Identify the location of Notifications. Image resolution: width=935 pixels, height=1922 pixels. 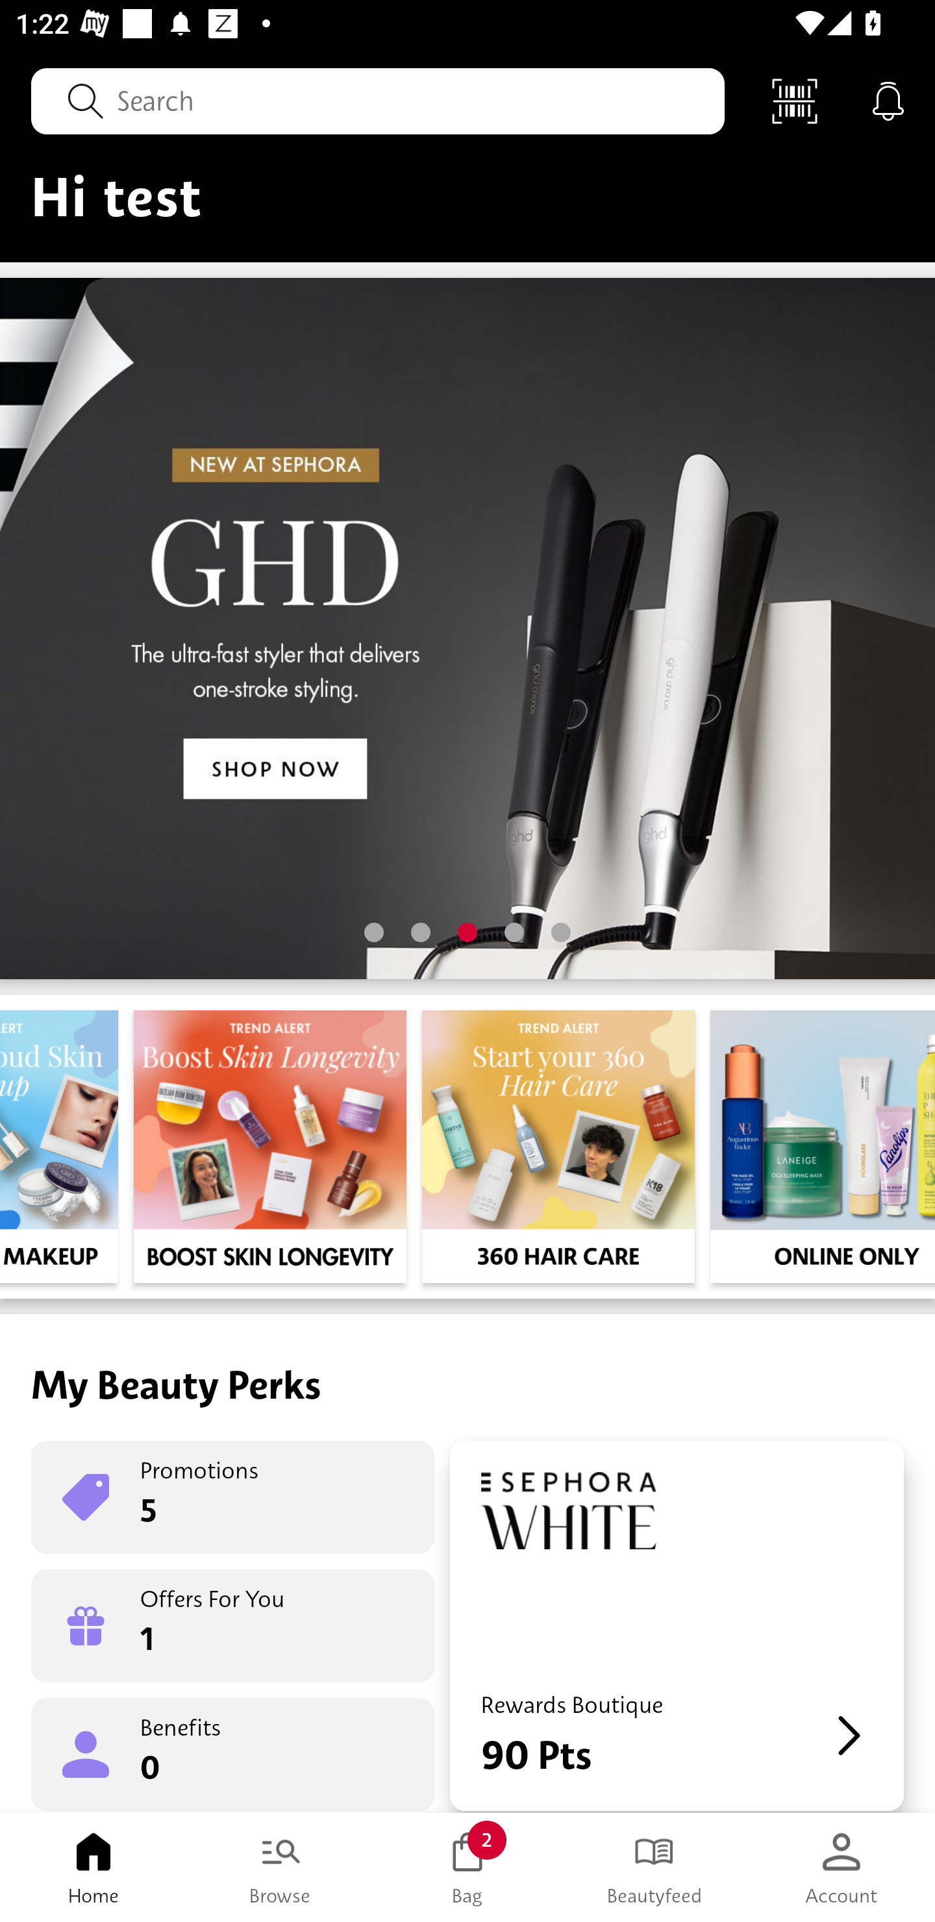
(888, 100).